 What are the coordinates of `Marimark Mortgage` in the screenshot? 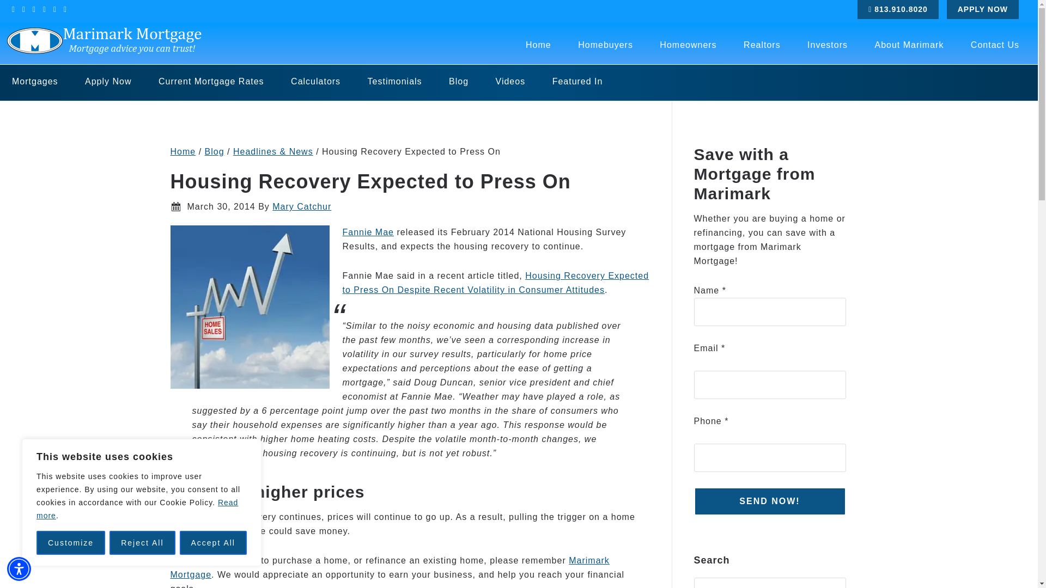 It's located at (389, 567).